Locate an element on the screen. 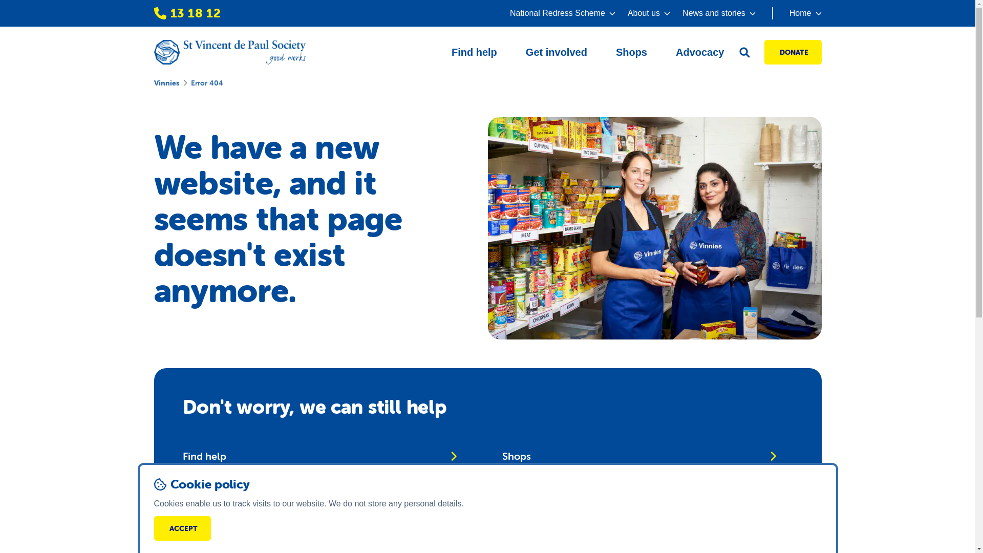  Vinnies is located at coordinates (166, 83).